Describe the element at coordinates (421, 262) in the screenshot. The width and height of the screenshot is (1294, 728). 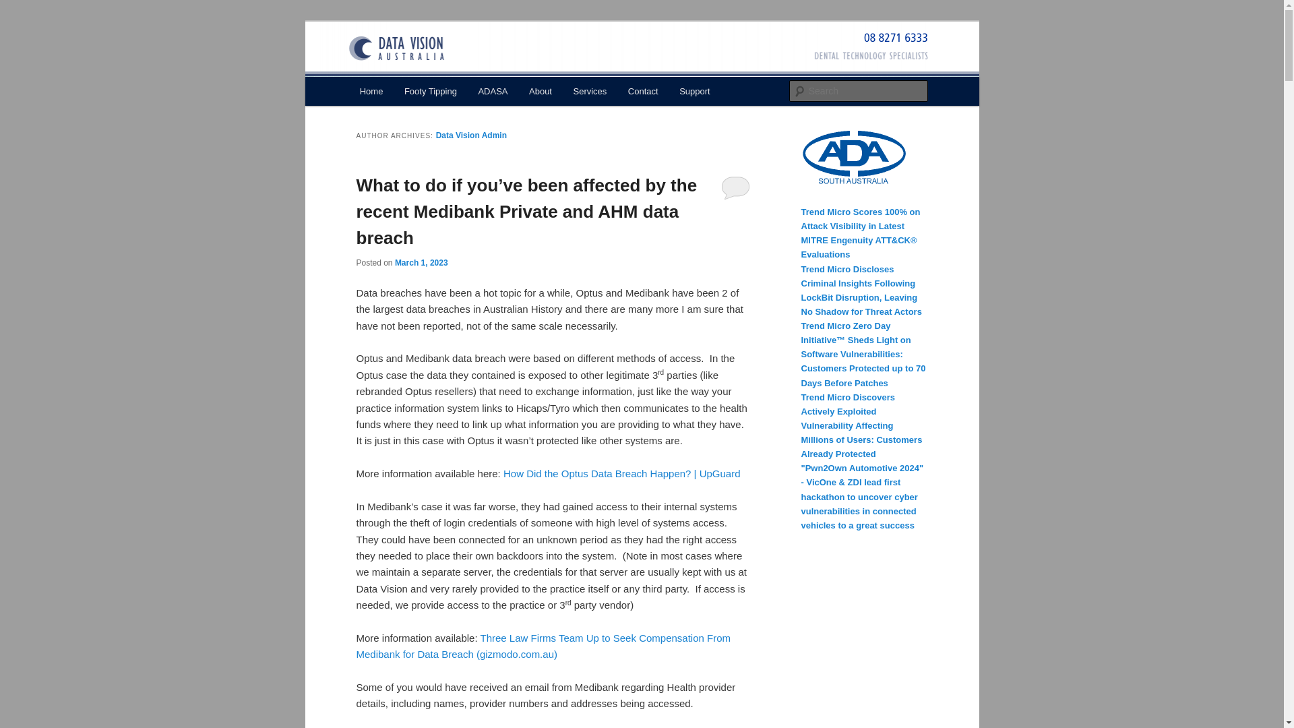
I see `2:24 PM` at that location.